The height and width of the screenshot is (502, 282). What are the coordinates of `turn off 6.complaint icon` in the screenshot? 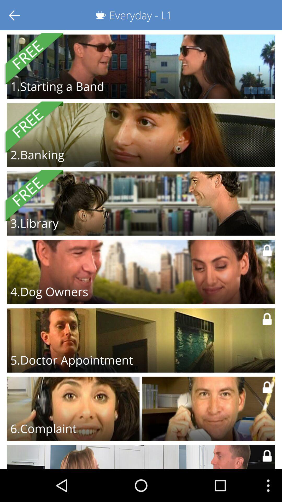 It's located at (43, 428).